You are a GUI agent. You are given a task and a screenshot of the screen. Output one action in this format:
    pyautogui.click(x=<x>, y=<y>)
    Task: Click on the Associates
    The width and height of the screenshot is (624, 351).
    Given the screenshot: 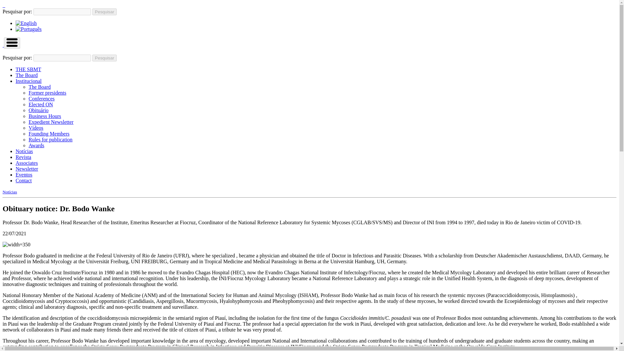 What is the action you would take?
    pyautogui.click(x=27, y=162)
    